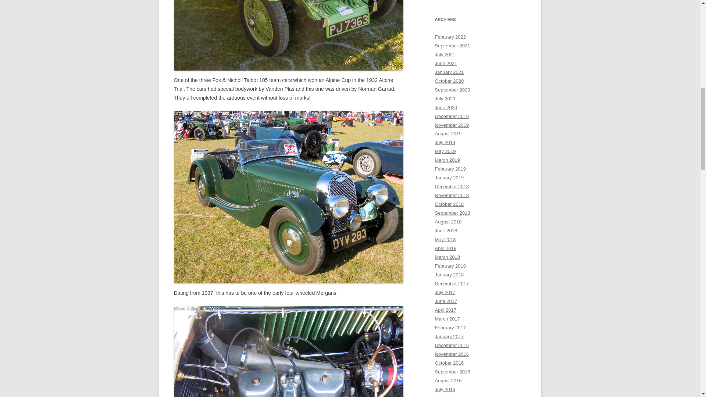 The image size is (706, 397). What do you see at coordinates (452, 46) in the screenshot?
I see `September 2021` at bounding box center [452, 46].